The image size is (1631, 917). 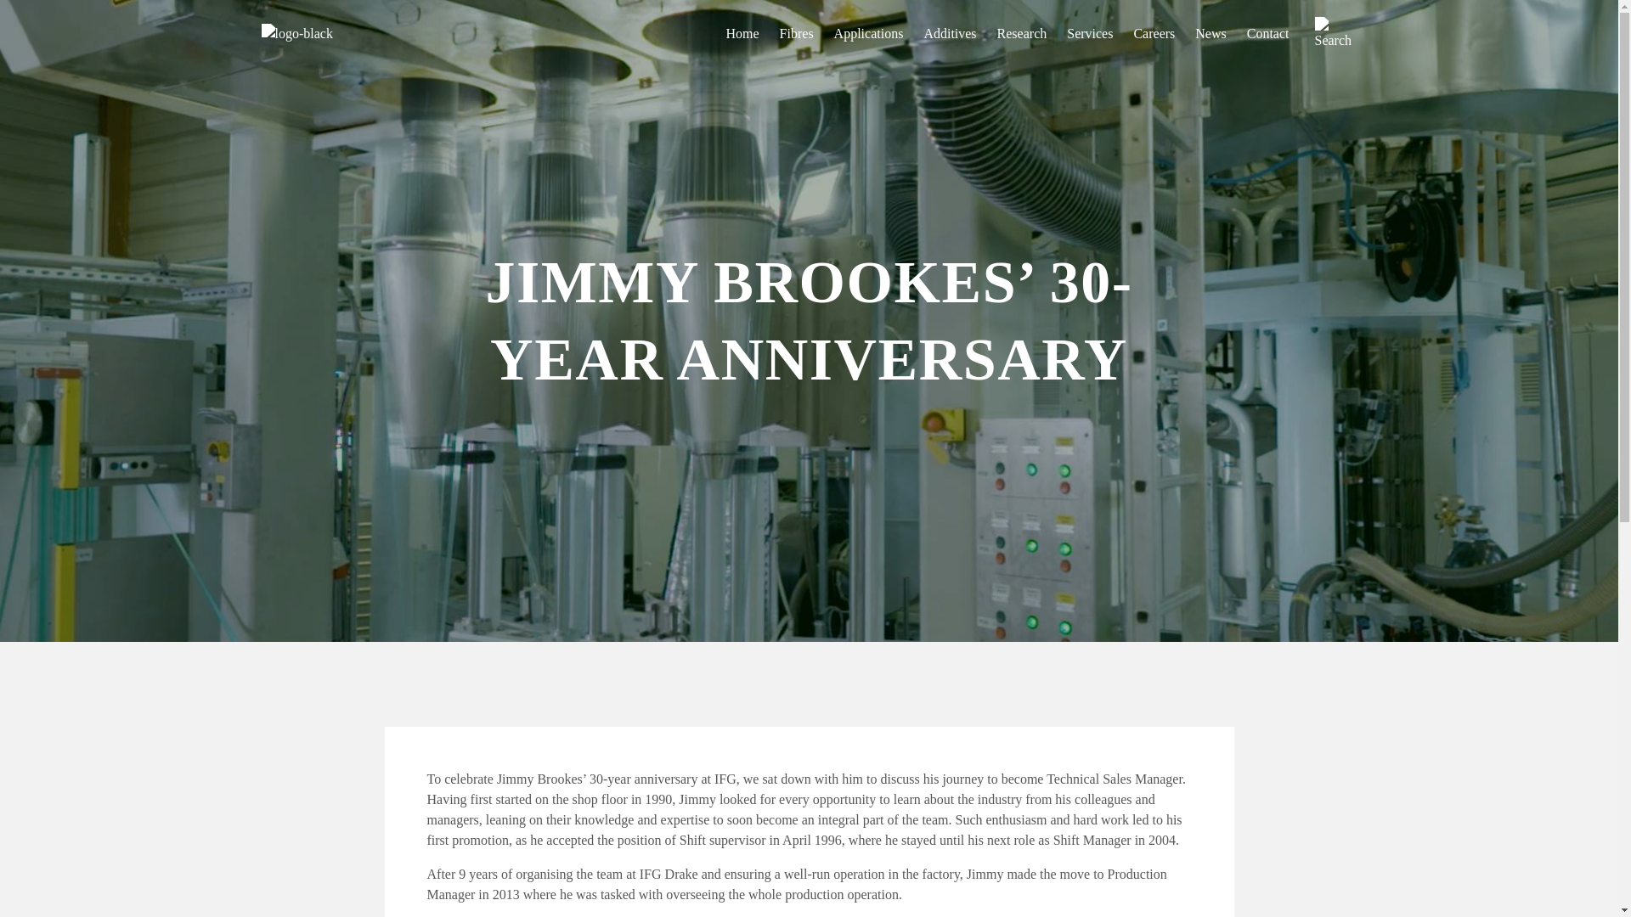 What do you see at coordinates (742, 34) in the screenshot?
I see `Home` at bounding box center [742, 34].